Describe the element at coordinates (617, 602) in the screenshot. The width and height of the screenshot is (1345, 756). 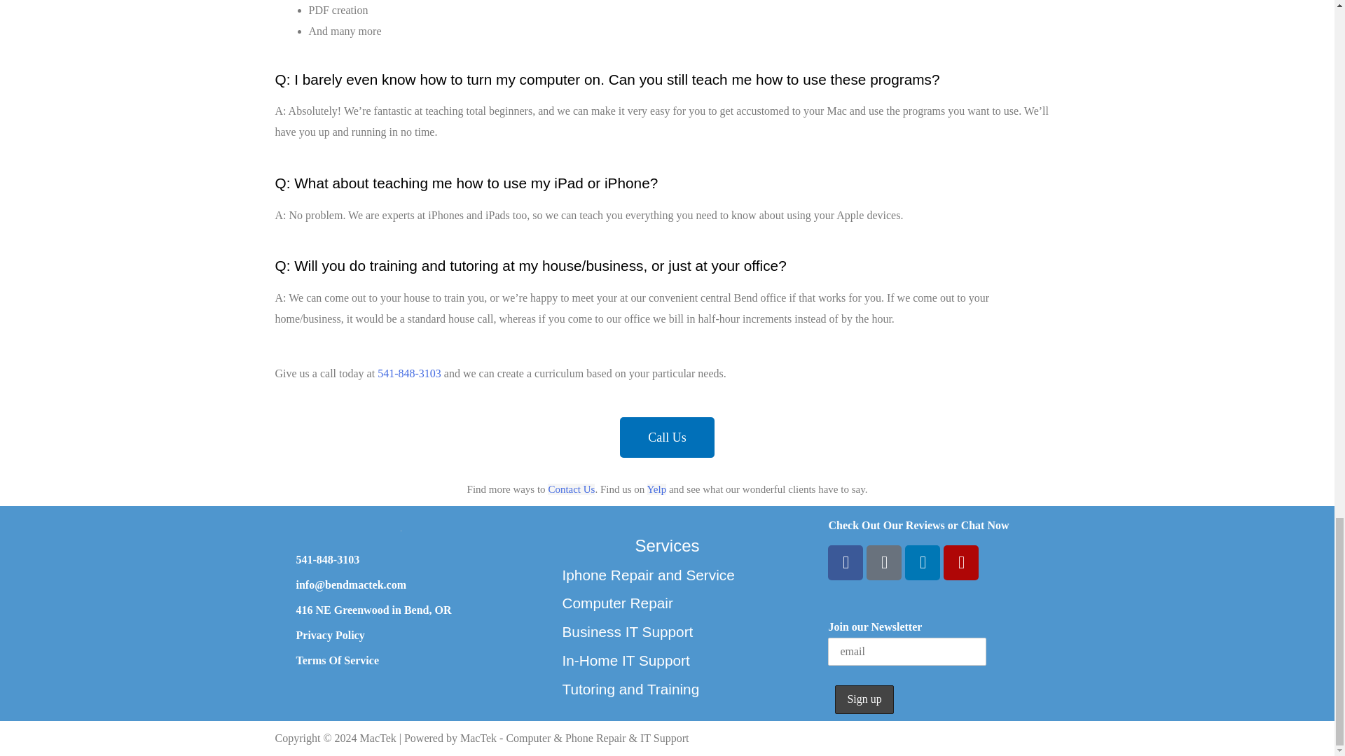
I see `Computer Repair` at that location.